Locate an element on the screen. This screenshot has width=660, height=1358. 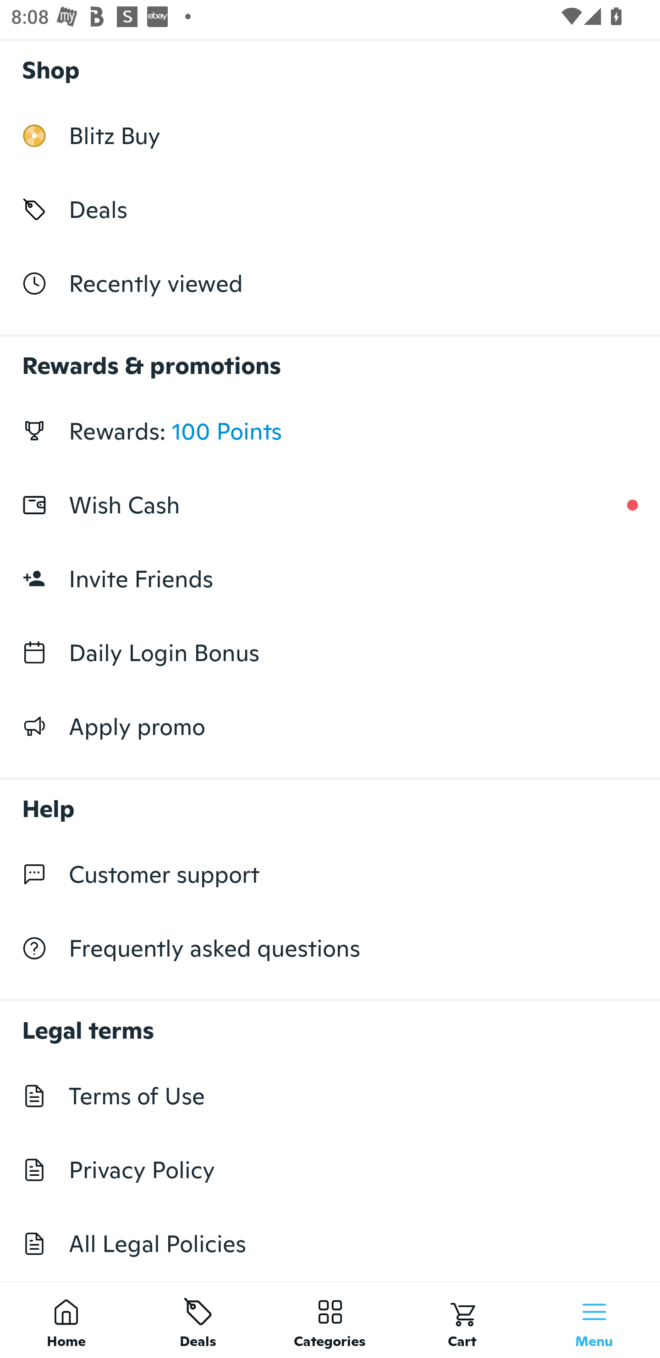
Help is located at coordinates (330, 800).